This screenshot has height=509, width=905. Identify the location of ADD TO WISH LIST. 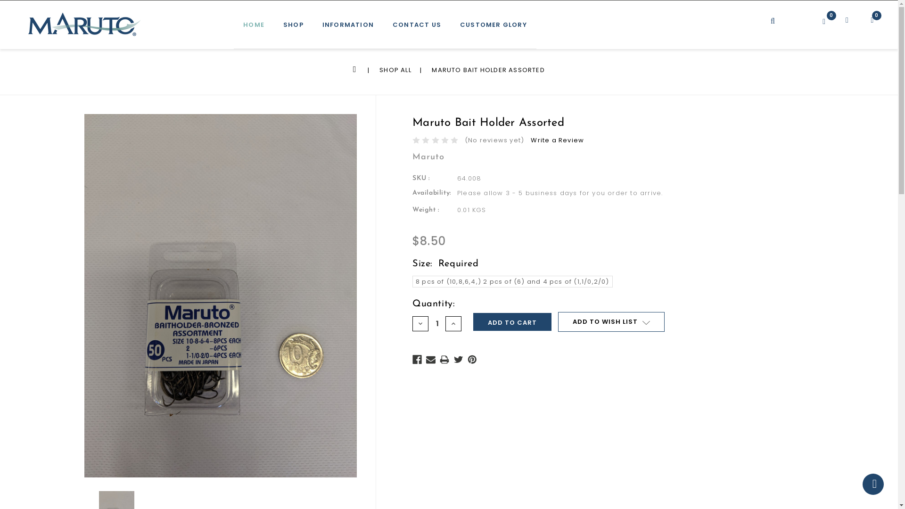
(611, 322).